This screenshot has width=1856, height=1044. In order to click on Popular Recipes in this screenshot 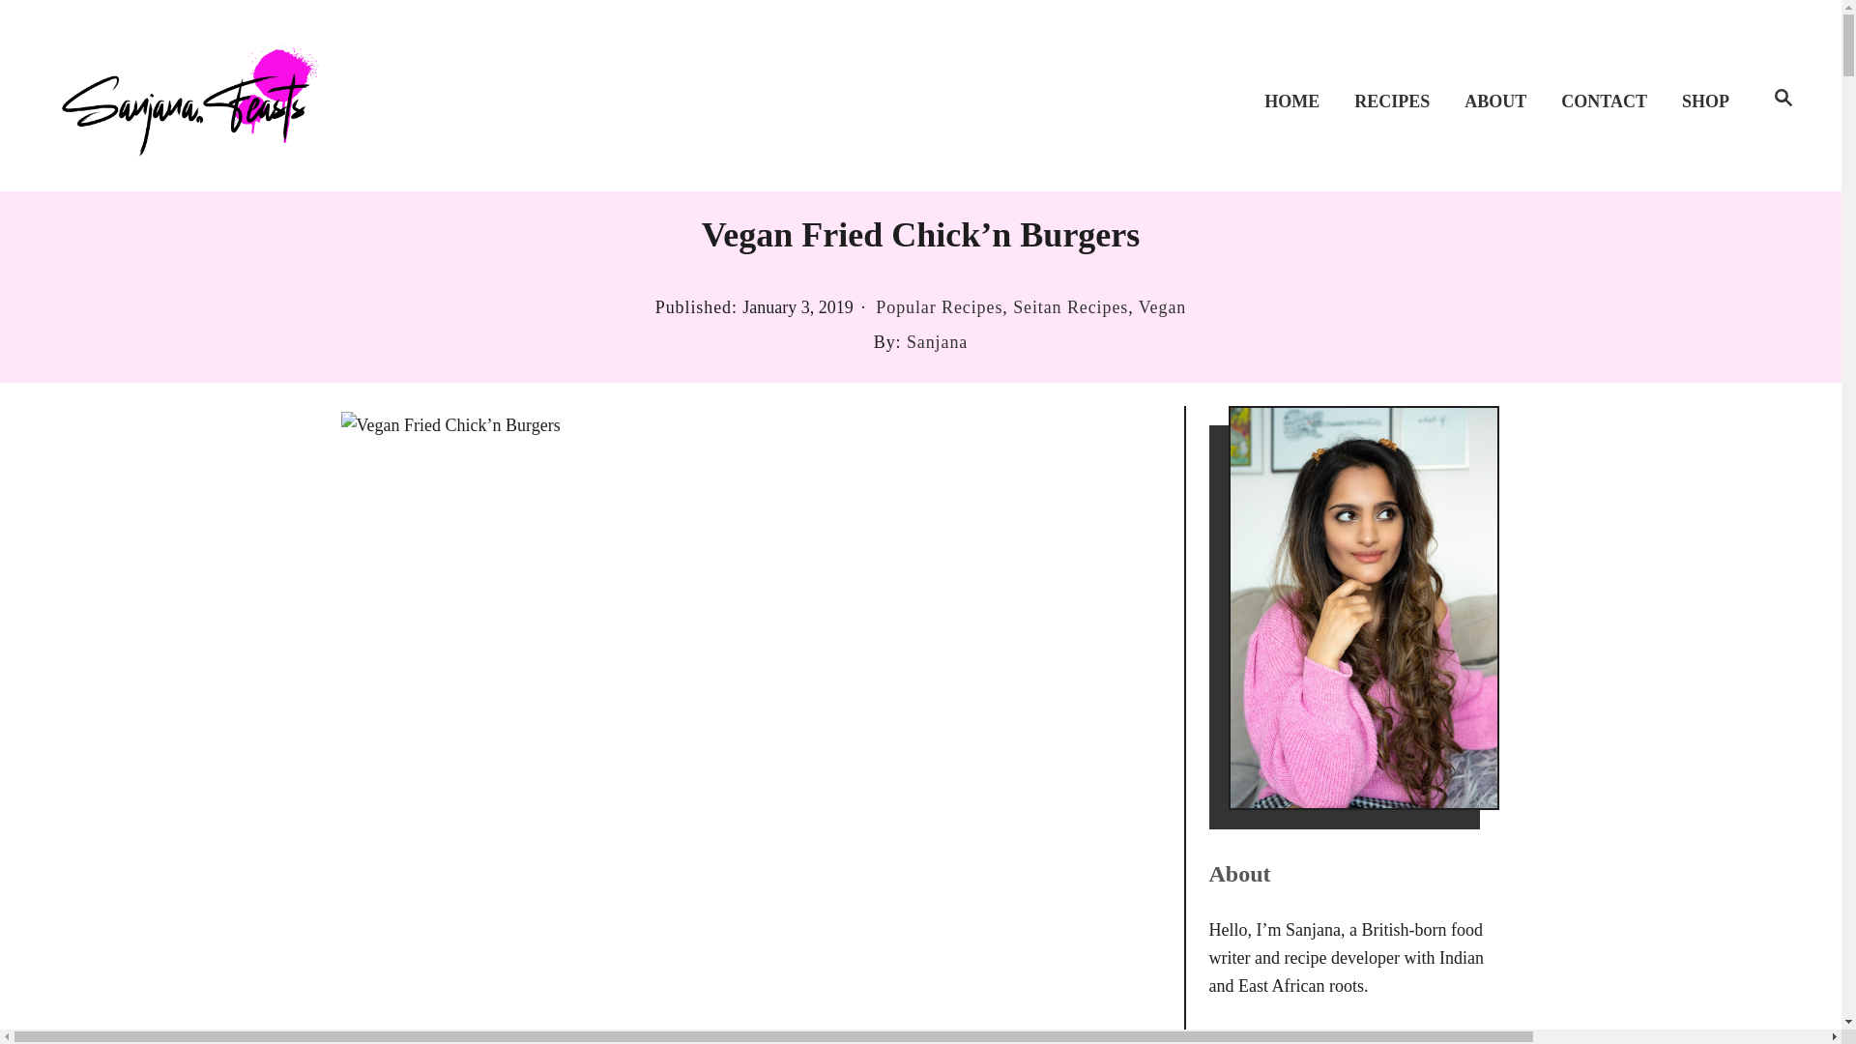, I will do `click(939, 307)`.